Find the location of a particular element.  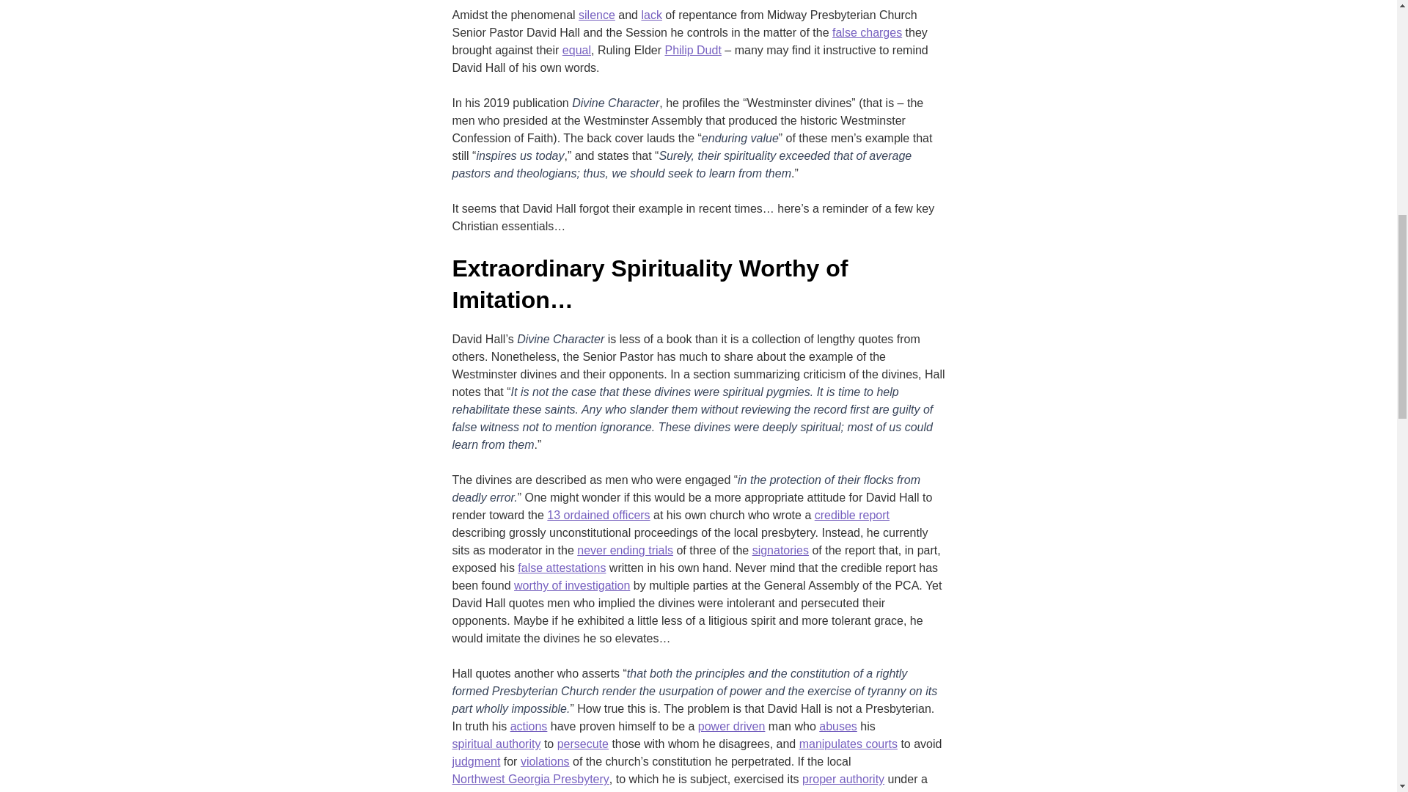

Philip Dudt is located at coordinates (692, 51).